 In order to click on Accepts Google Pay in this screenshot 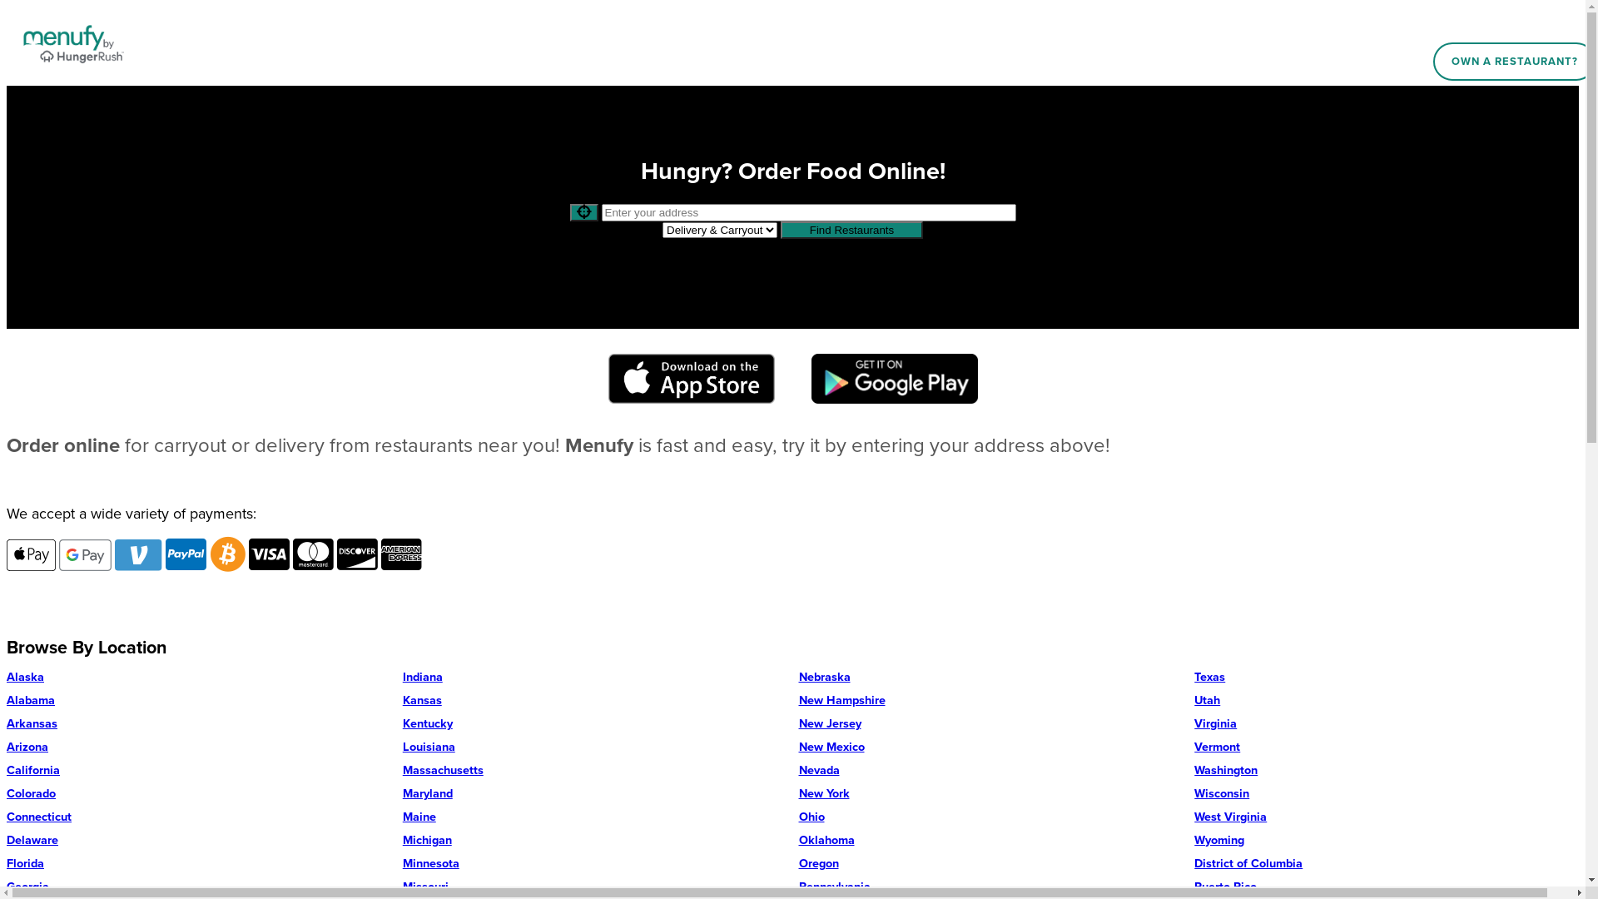, I will do `click(85, 555)`.